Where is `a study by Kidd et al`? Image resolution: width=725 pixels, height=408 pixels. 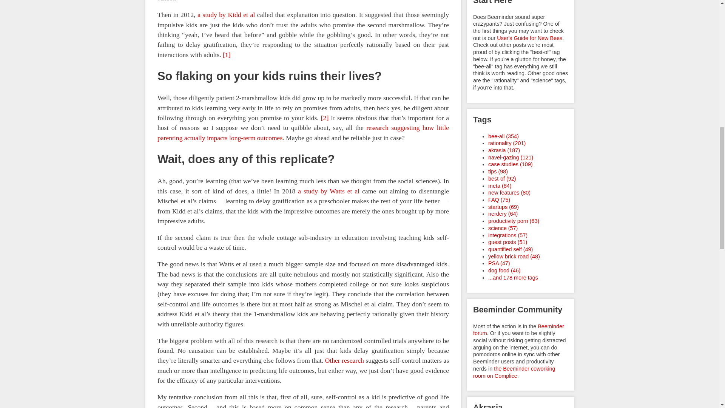
a study by Kidd et al is located at coordinates (226, 14).